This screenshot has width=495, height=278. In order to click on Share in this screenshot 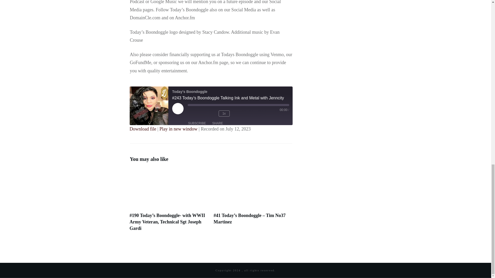, I will do `click(217, 123)`.